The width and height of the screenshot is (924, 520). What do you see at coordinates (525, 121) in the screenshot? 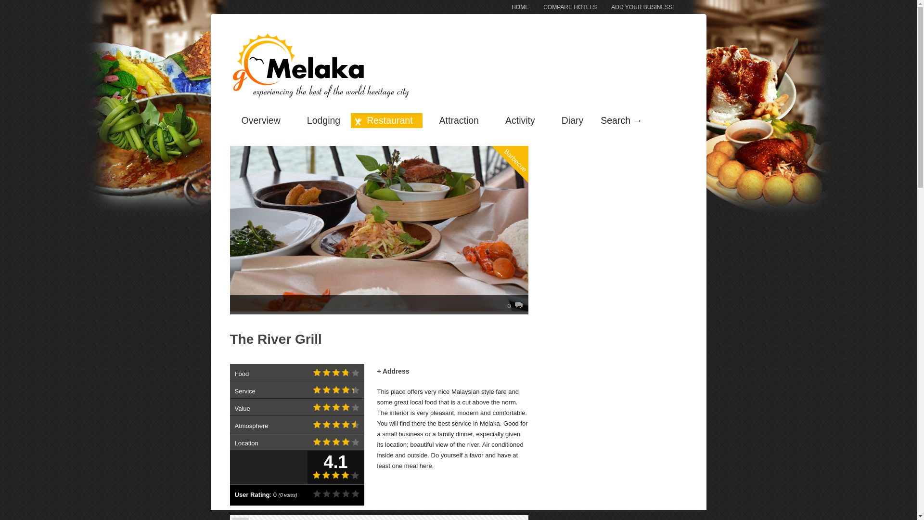
I see `Barbecue` at bounding box center [525, 121].